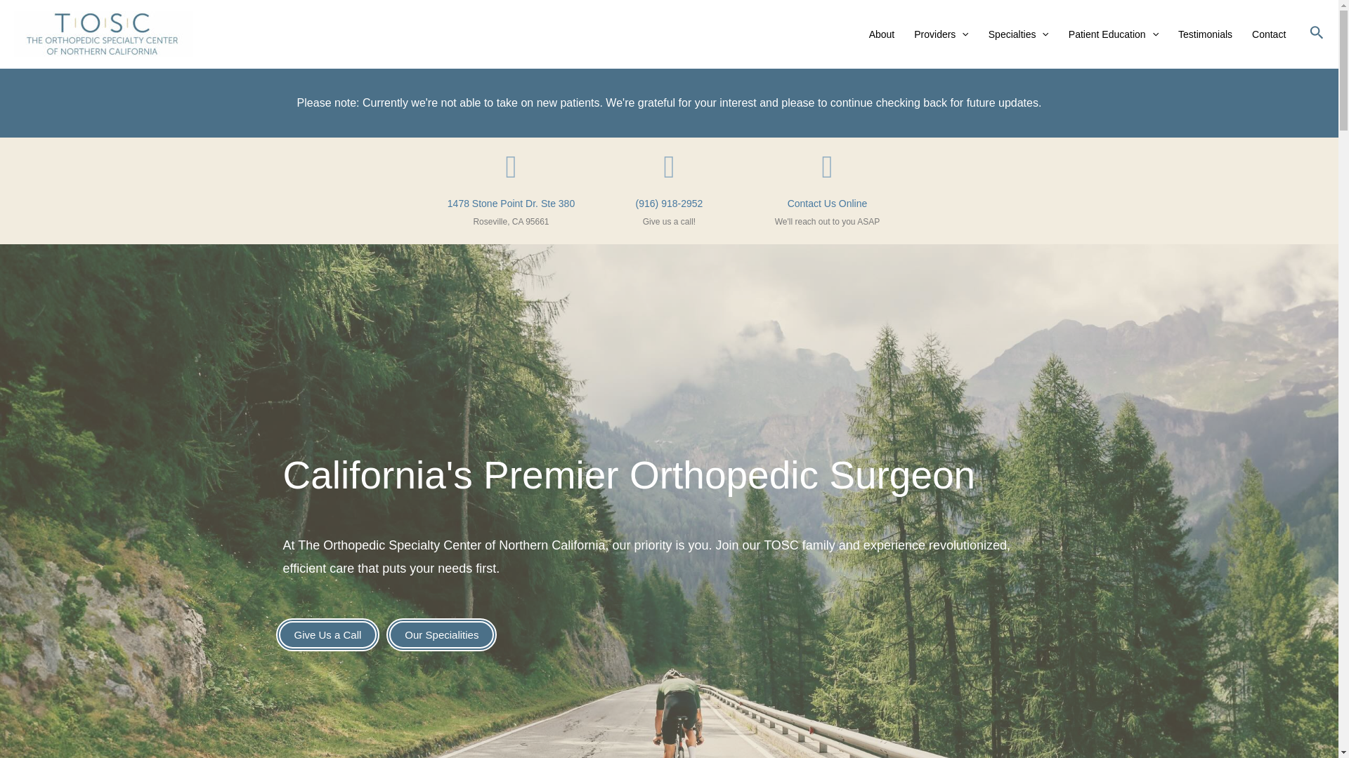 The image size is (1349, 758). I want to click on Specialties, so click(1019, 33).